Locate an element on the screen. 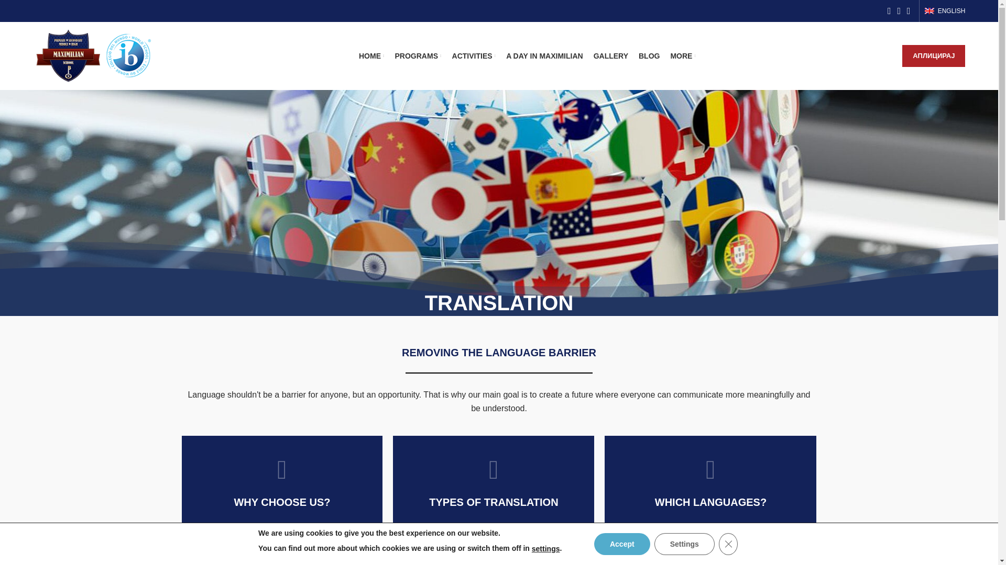  ACTIVITIES is located at coordinates (474, 56).